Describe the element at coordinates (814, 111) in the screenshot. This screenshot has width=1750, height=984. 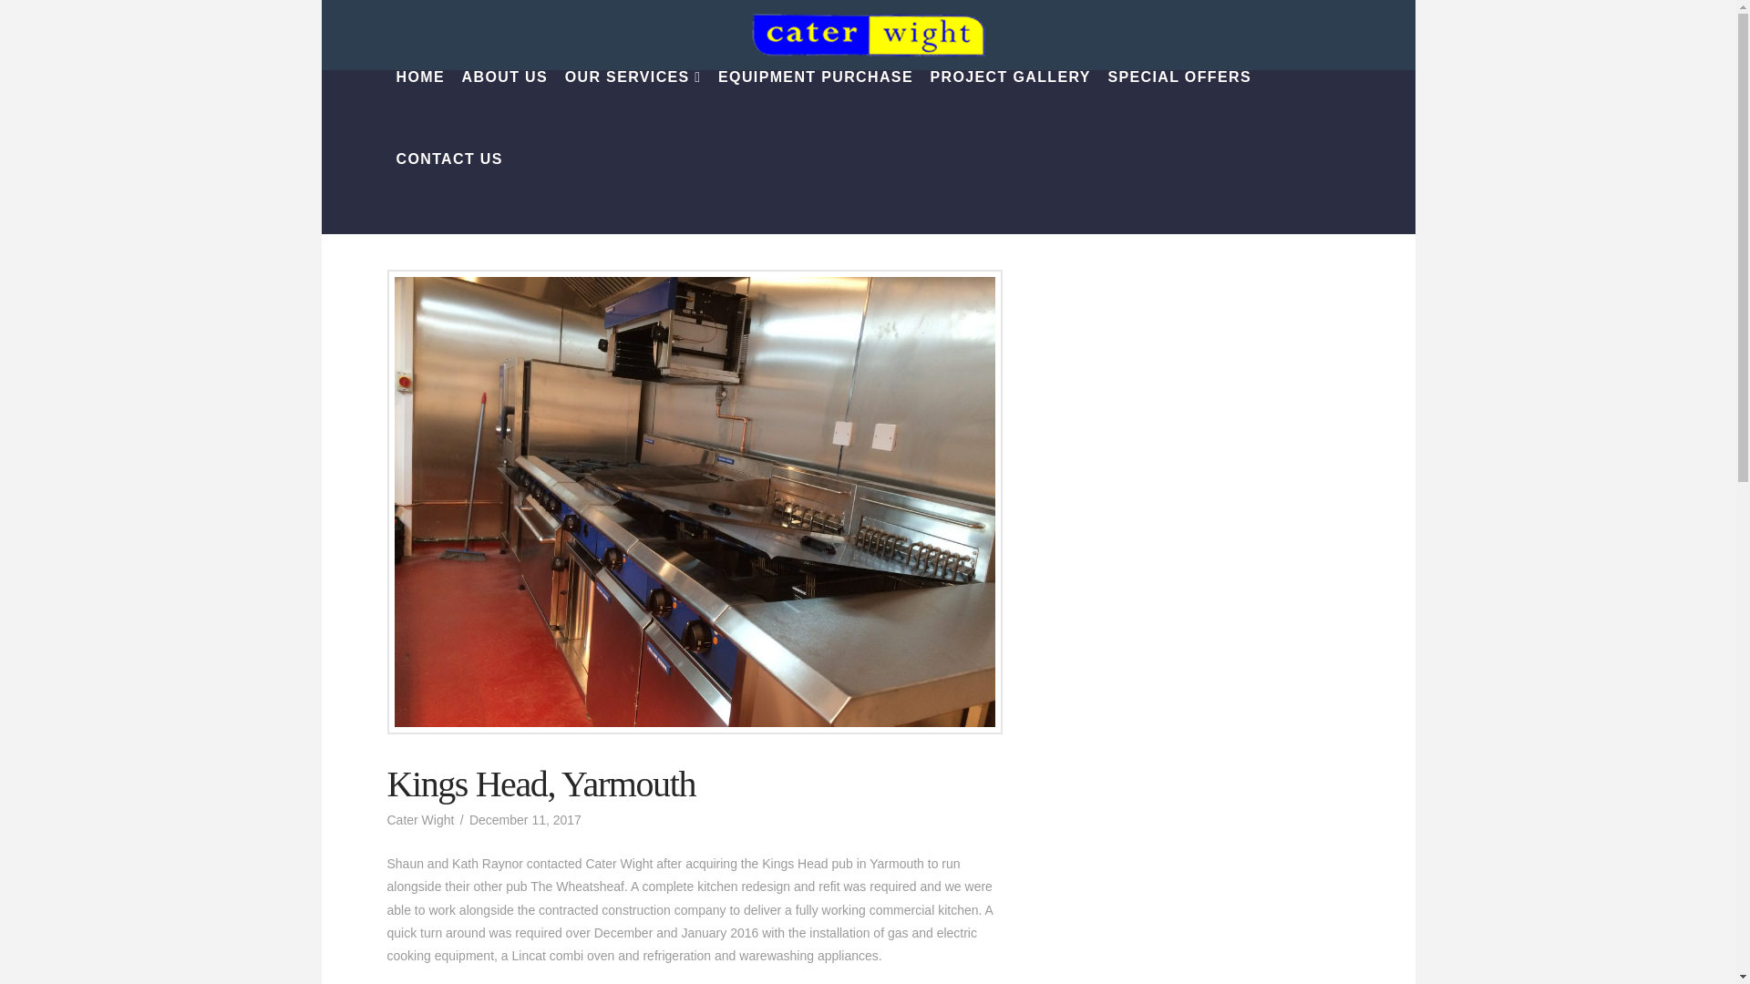
I see `EQUIPMENT PURCHASE` at that location.